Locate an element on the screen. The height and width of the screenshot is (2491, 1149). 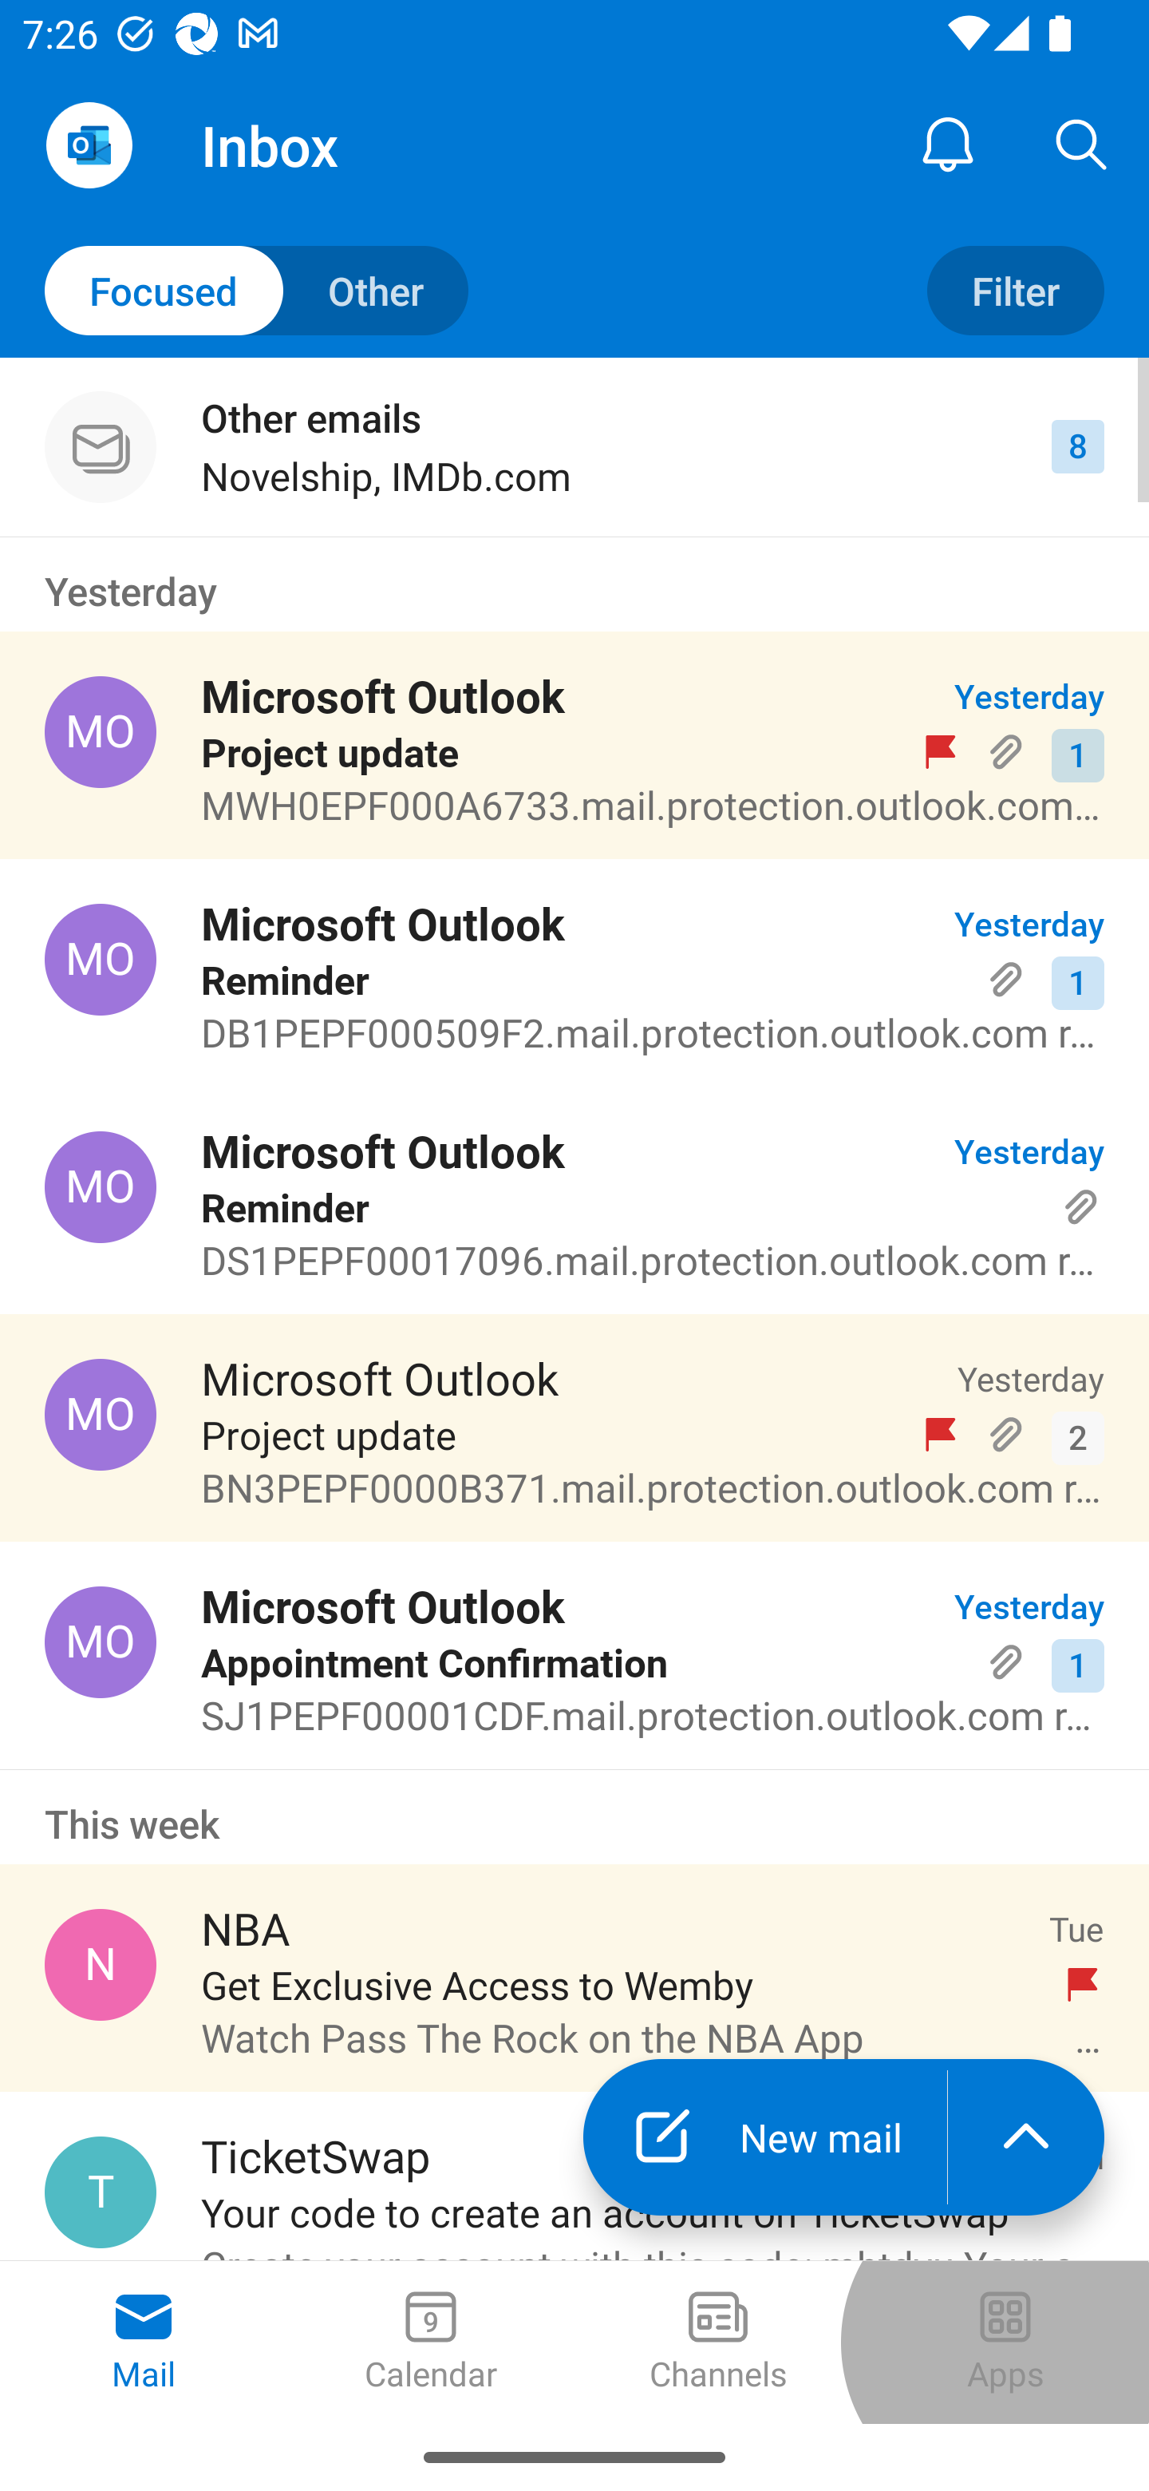
Calendar is located at coordinates (431, 2342).